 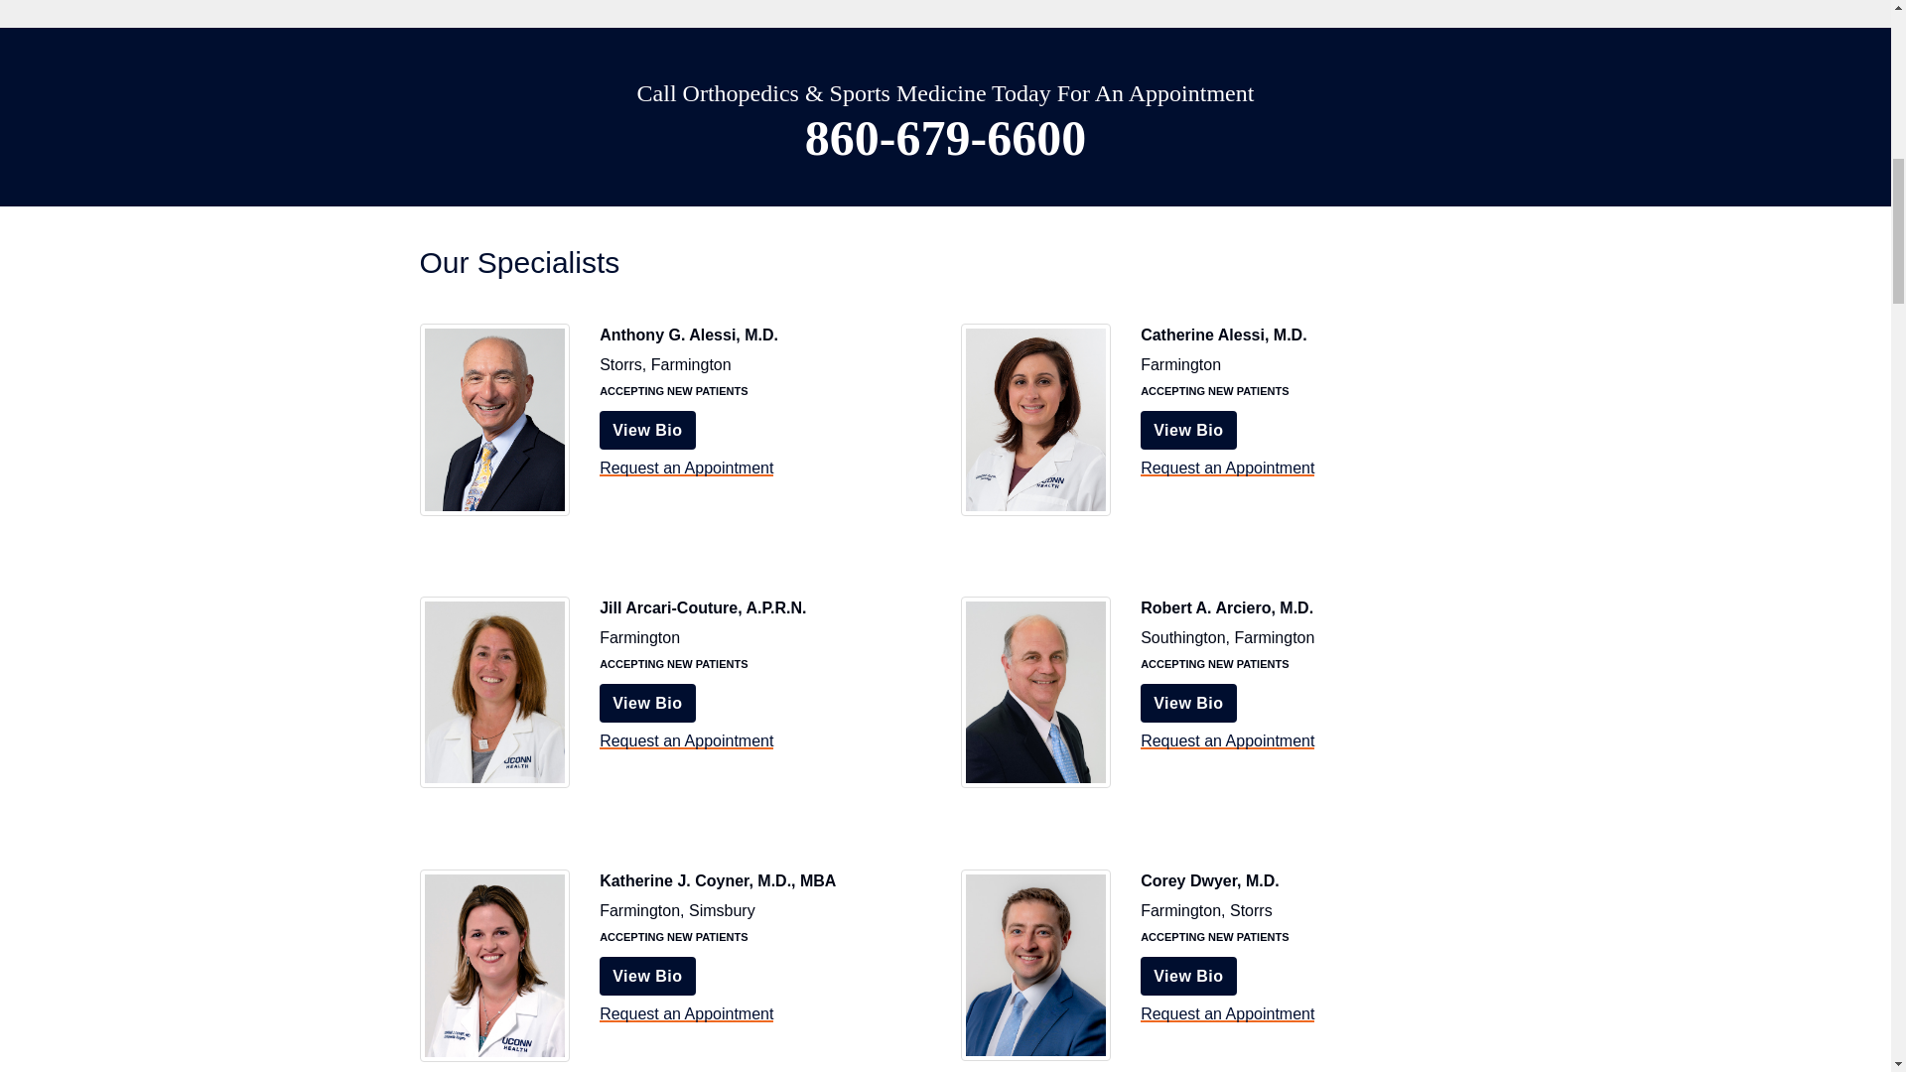 What do you see at coordinates (687, 1014) in the screenshot?
I see `Request an Appointment` at bounding box center [687, 1014].